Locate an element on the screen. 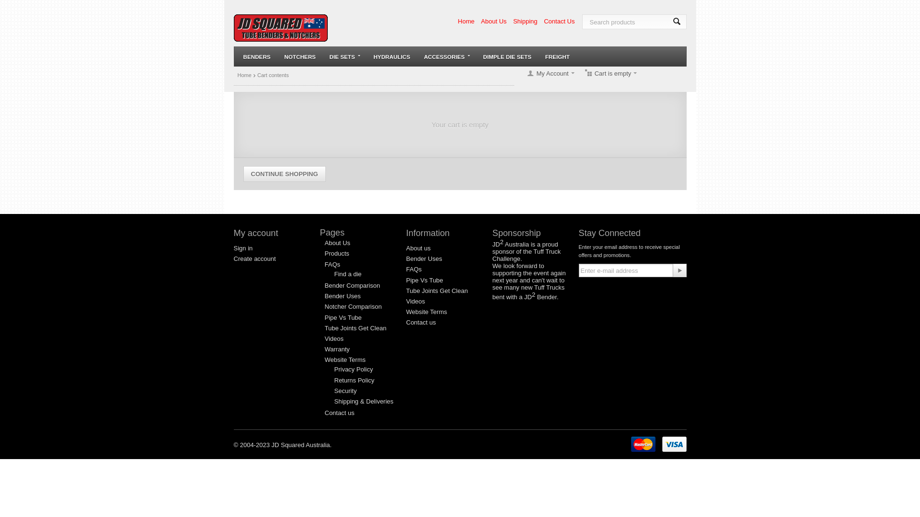  Videos is located at coordinates (416, 302).